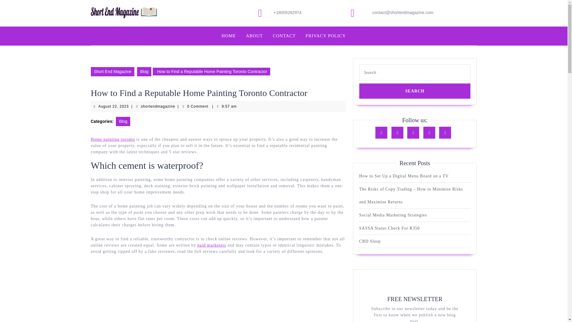 This screenshot has width=572, height=322. What do you see at coordinates (112, 71) in the screenshot?
I see `Short End Magazine` at bounding box center [112, 71].